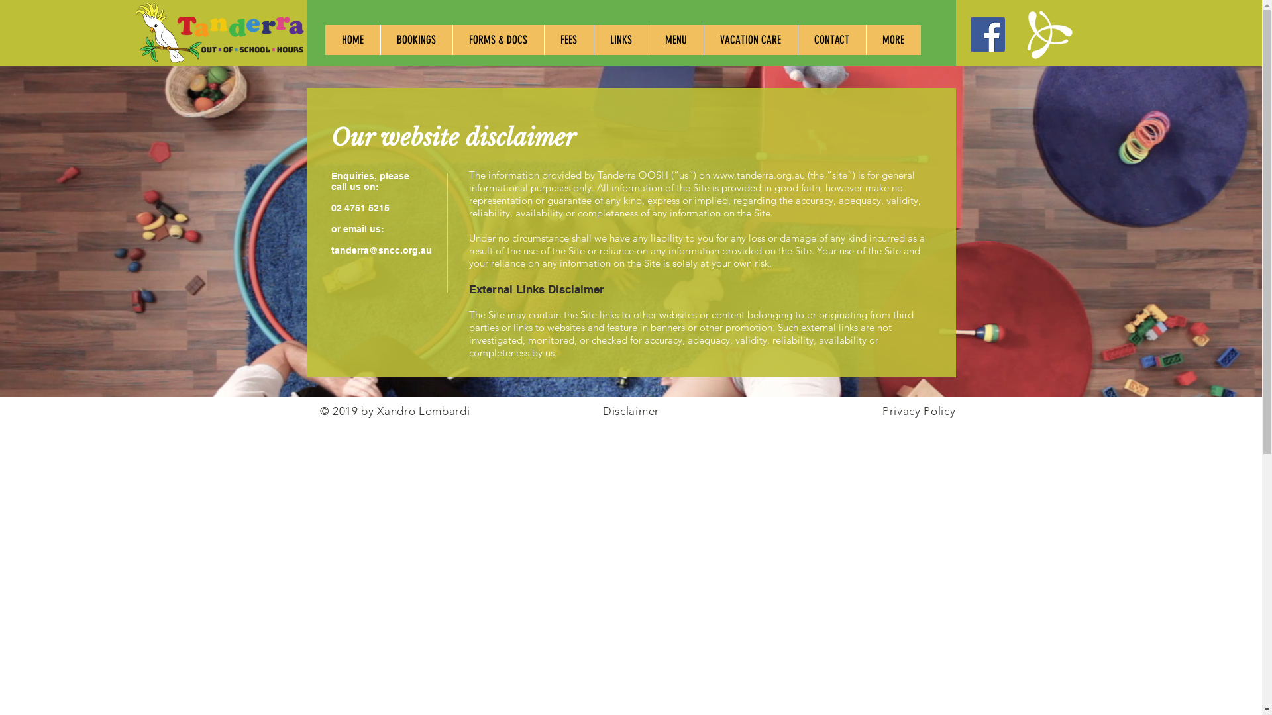 Image resolution: width=1272 pixels, height=715 pixels. Describe the element at coordinates (832, 40) in the screenshot. I see `CONTACT` at that location.